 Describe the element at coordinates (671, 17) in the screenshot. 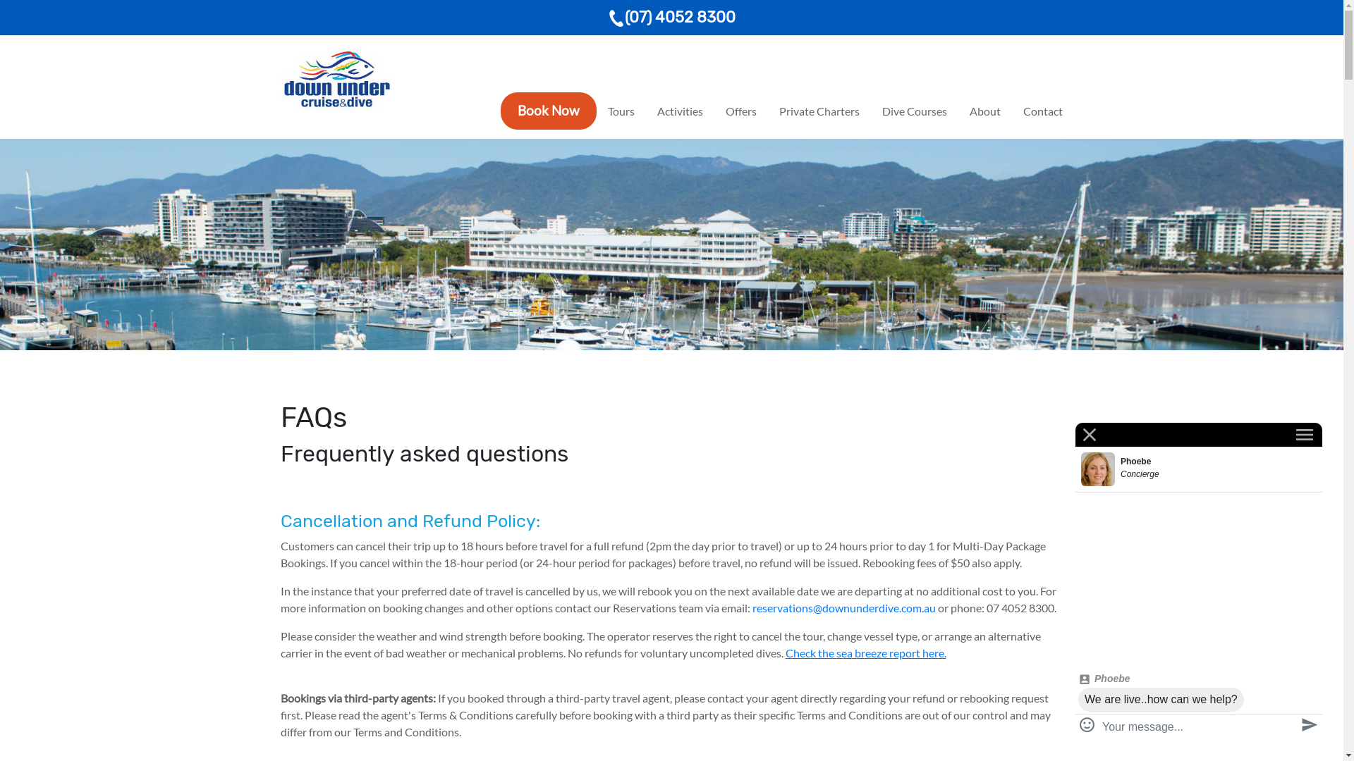

I see `(07) 4052 8300` at that location.